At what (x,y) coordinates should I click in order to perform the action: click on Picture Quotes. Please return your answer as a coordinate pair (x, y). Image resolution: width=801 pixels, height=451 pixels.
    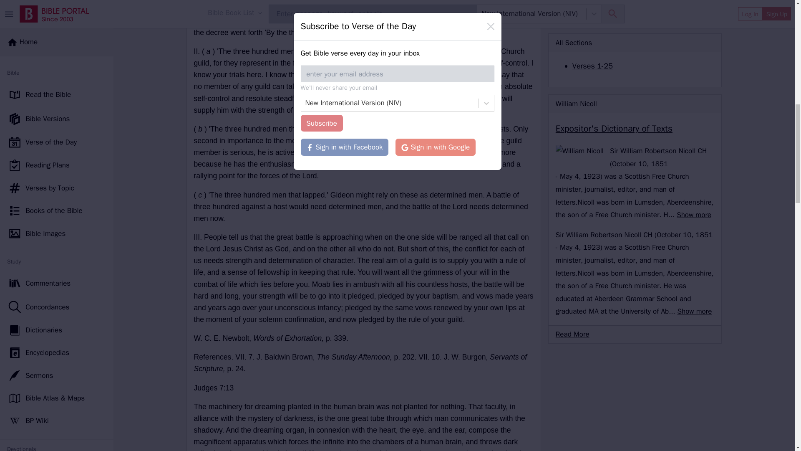
    Looking at the image, I should click on (57, 137).